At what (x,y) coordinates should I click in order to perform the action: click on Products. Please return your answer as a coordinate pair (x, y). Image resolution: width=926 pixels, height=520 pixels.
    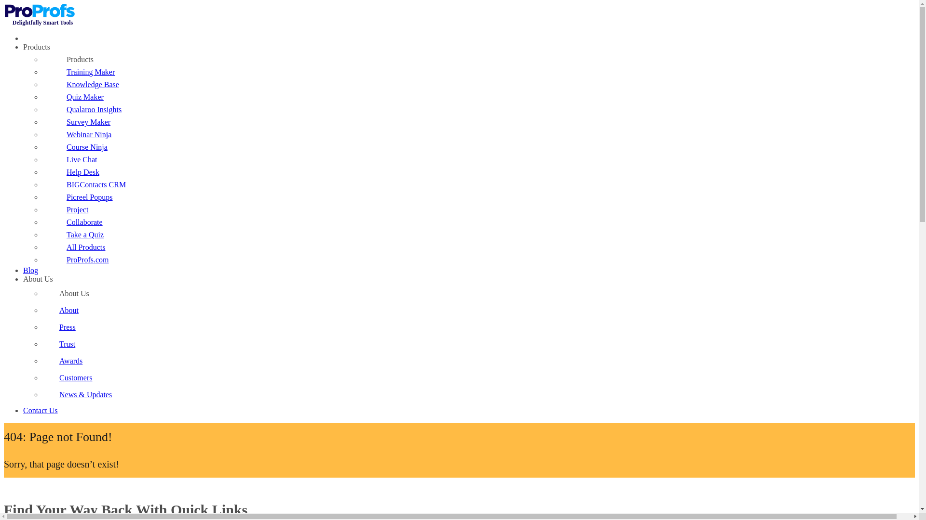
    Looking at the image, I should click on (37, 46).